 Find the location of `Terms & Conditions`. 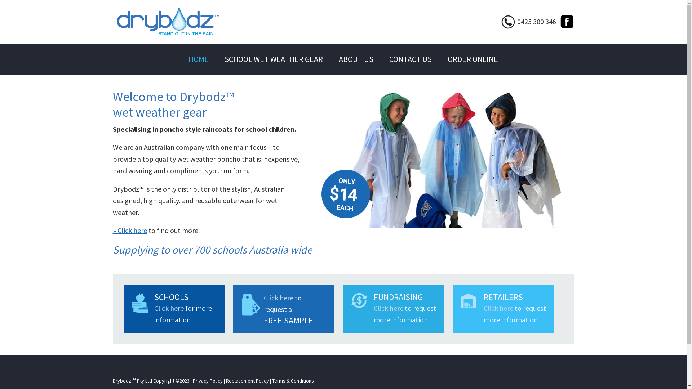

Terms & Conditions is located at coordinates (293, 381).